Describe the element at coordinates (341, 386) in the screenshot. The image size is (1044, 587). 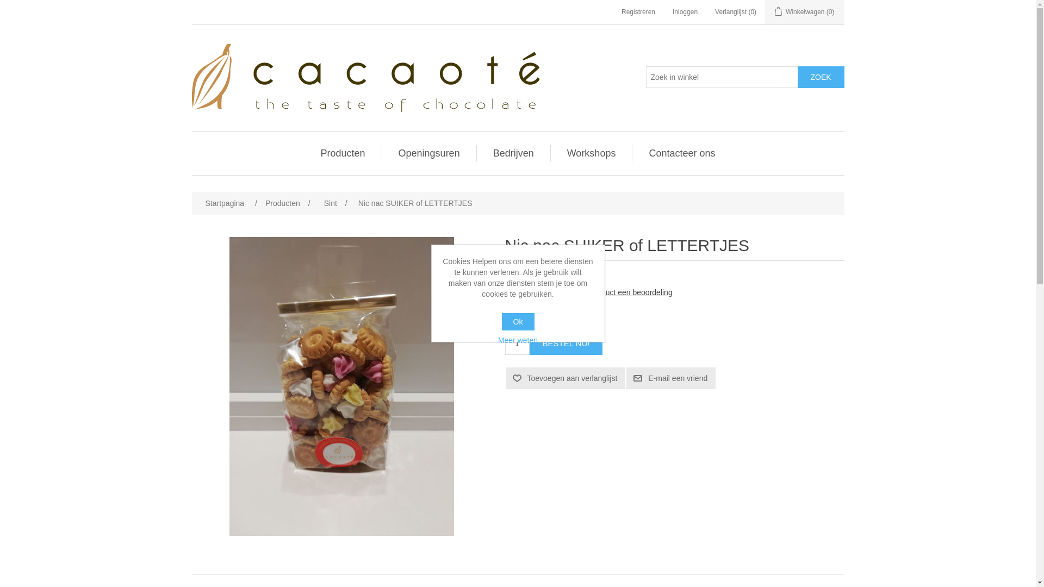
I see `Afbeeldingen van Nic nac SUIKER of LETTERTJES` at that location.